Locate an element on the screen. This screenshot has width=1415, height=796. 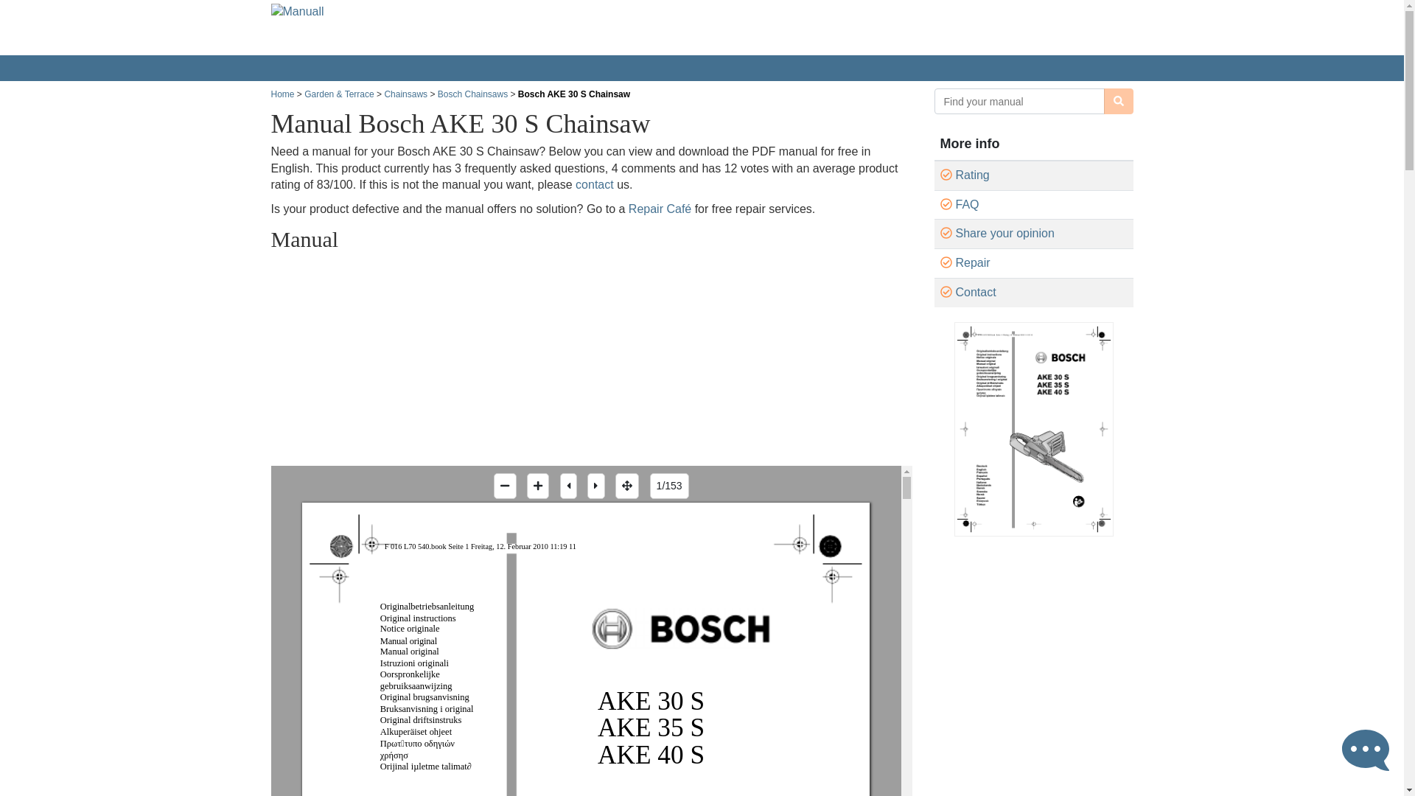
Manuals for Chainsaws is located at coordinates (405, 94).